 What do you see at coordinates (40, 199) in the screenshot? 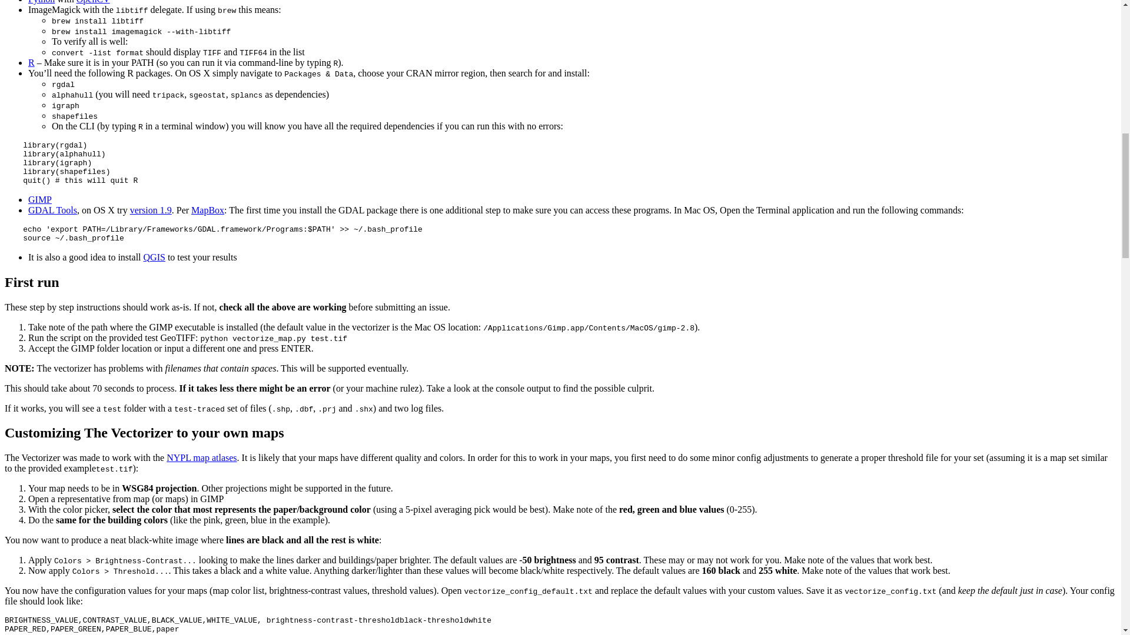
I see `GIMP` at bounding box center [40, 199].